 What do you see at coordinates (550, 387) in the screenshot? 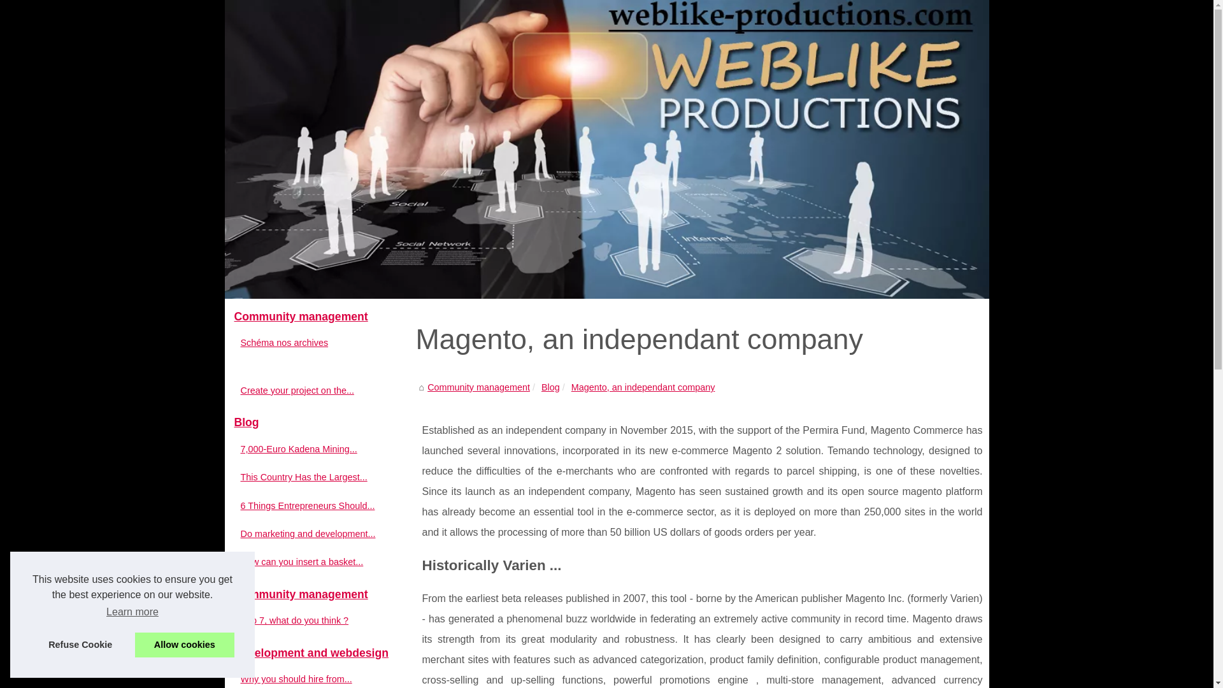
I see `Blog` at bounding box center [550, 387].